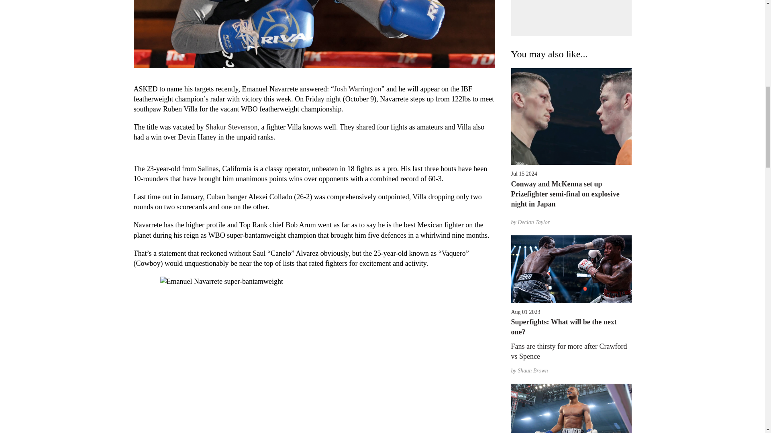 The width and height of the screenshot is (771, 433). Describe the element at coordinates (357, 89) in the screenshot. I see `Josh Warrington` at that location.